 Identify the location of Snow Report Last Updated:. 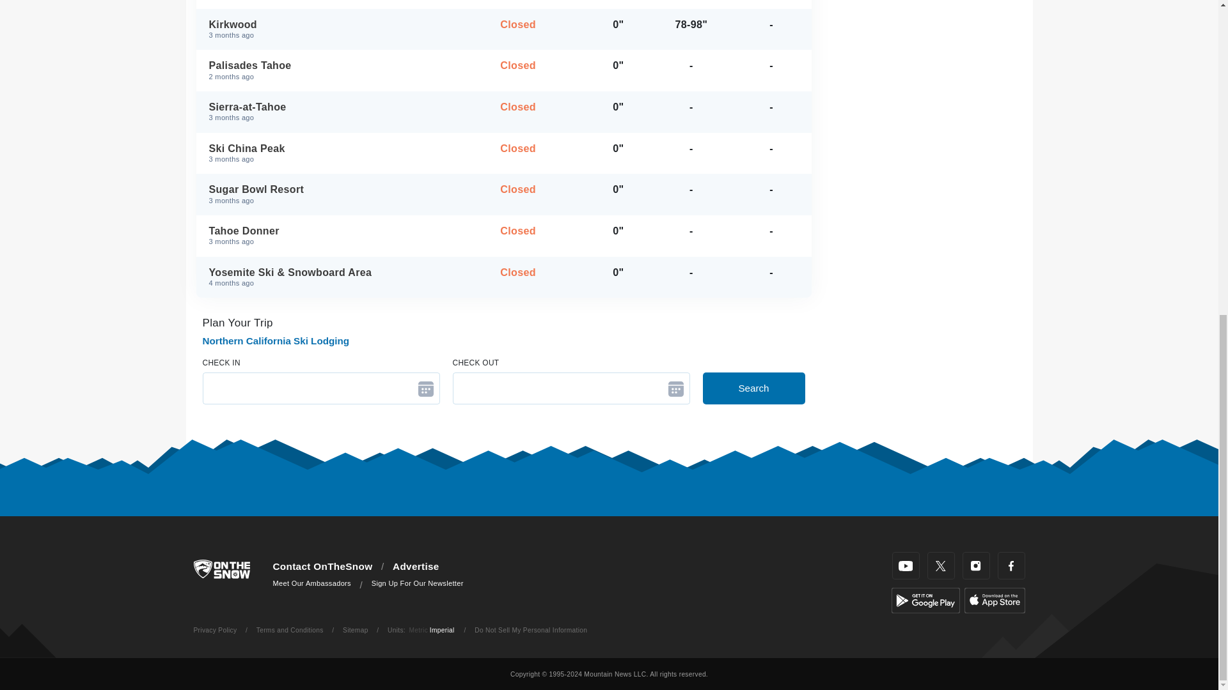
(232, 77).